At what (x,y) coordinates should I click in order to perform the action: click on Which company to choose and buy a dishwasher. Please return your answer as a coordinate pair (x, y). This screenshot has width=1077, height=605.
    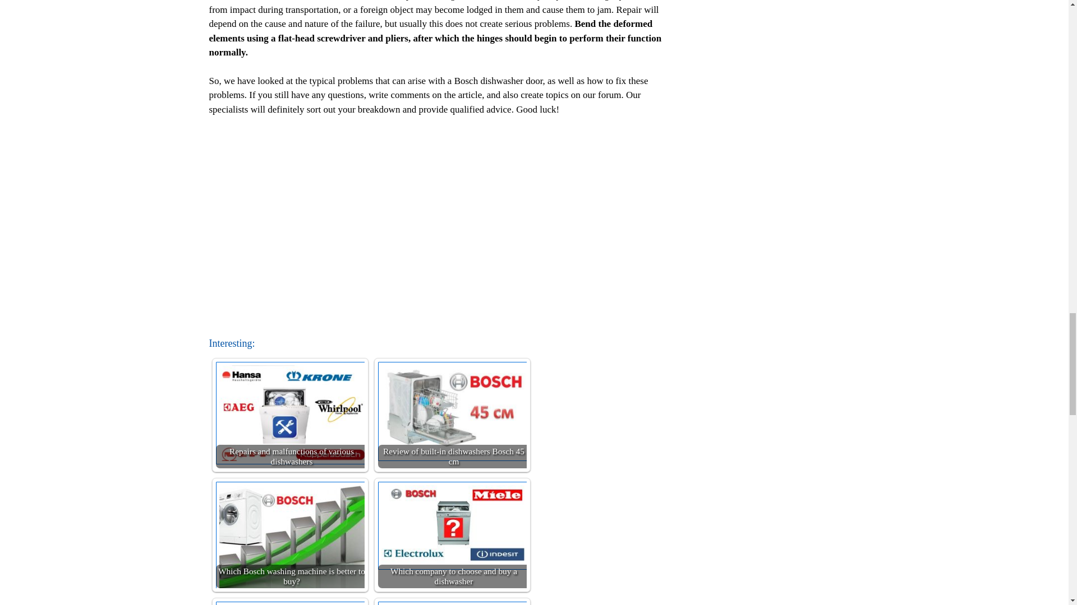
    Looking at the image, I should click on (455, 525).